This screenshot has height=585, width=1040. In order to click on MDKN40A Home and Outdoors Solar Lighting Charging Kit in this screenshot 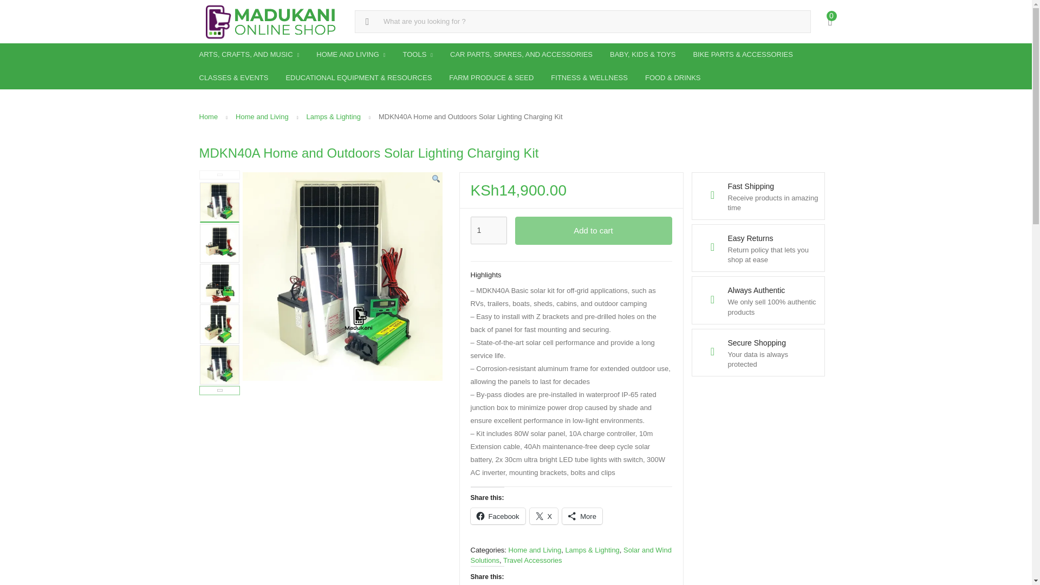, I will do `click(219, 284)`.